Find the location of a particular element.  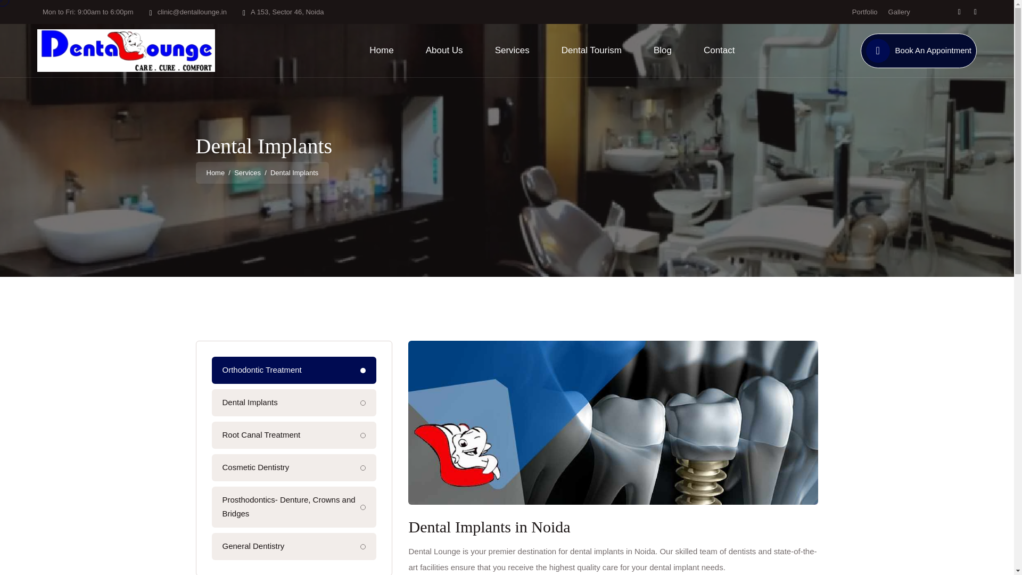

About Us is located at coordinates (444, 50).